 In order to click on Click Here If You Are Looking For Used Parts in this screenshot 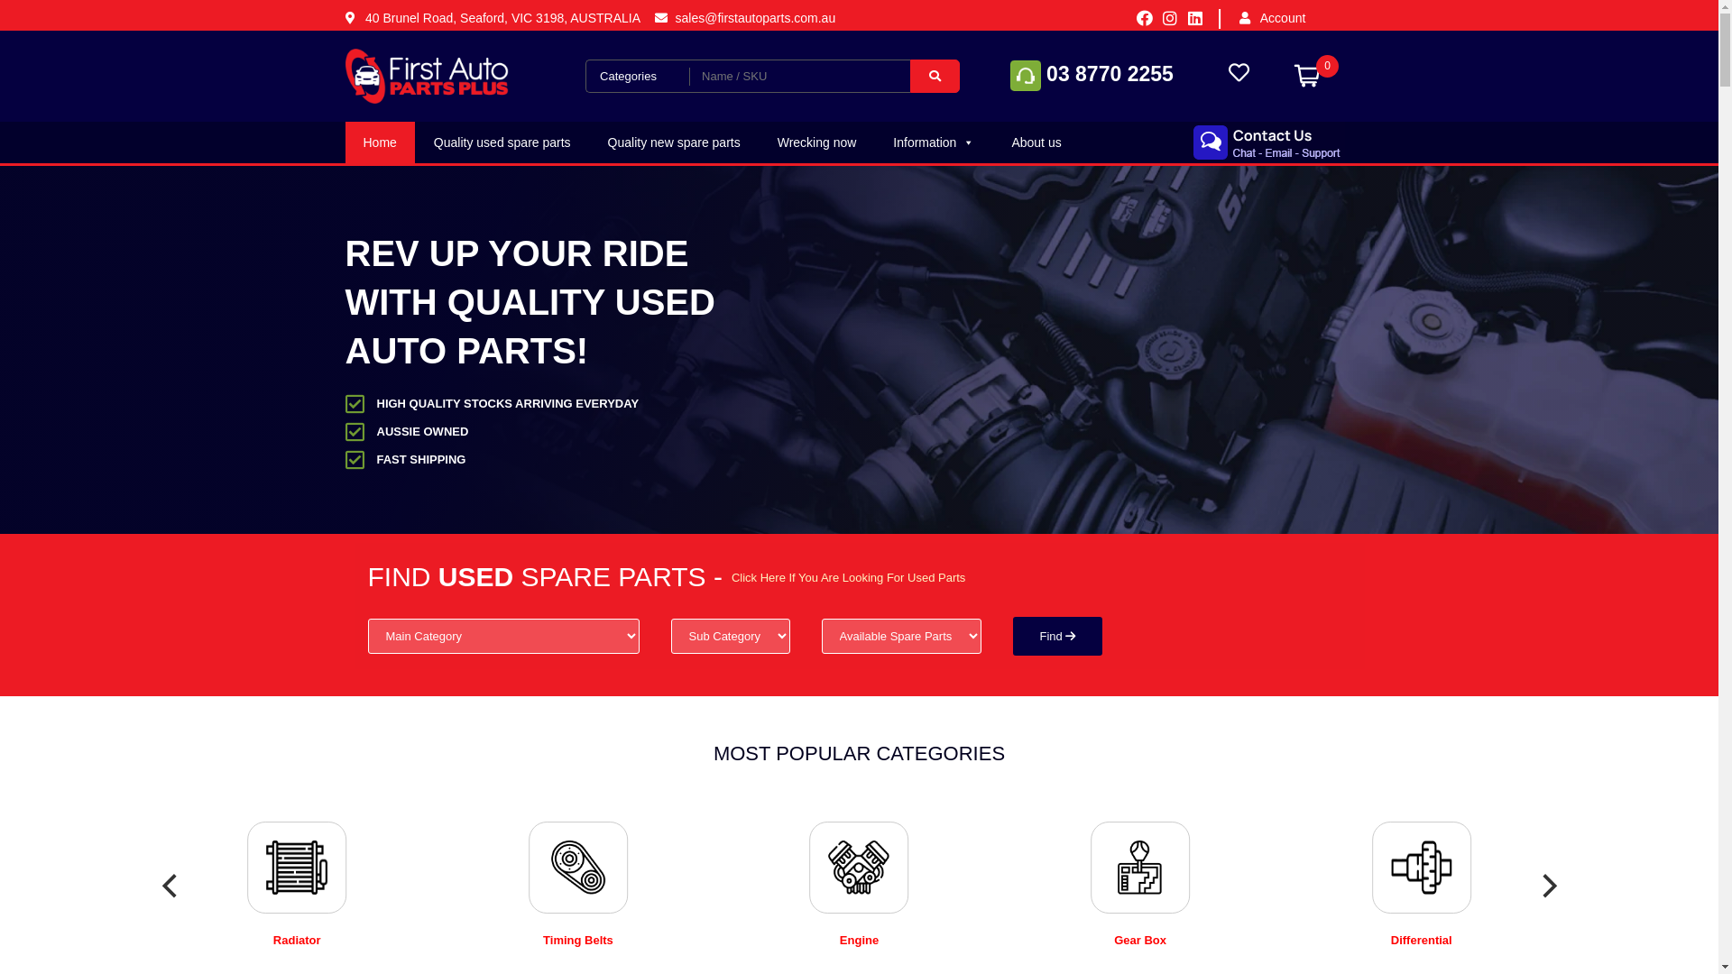, I will do `click(848, 577)`.